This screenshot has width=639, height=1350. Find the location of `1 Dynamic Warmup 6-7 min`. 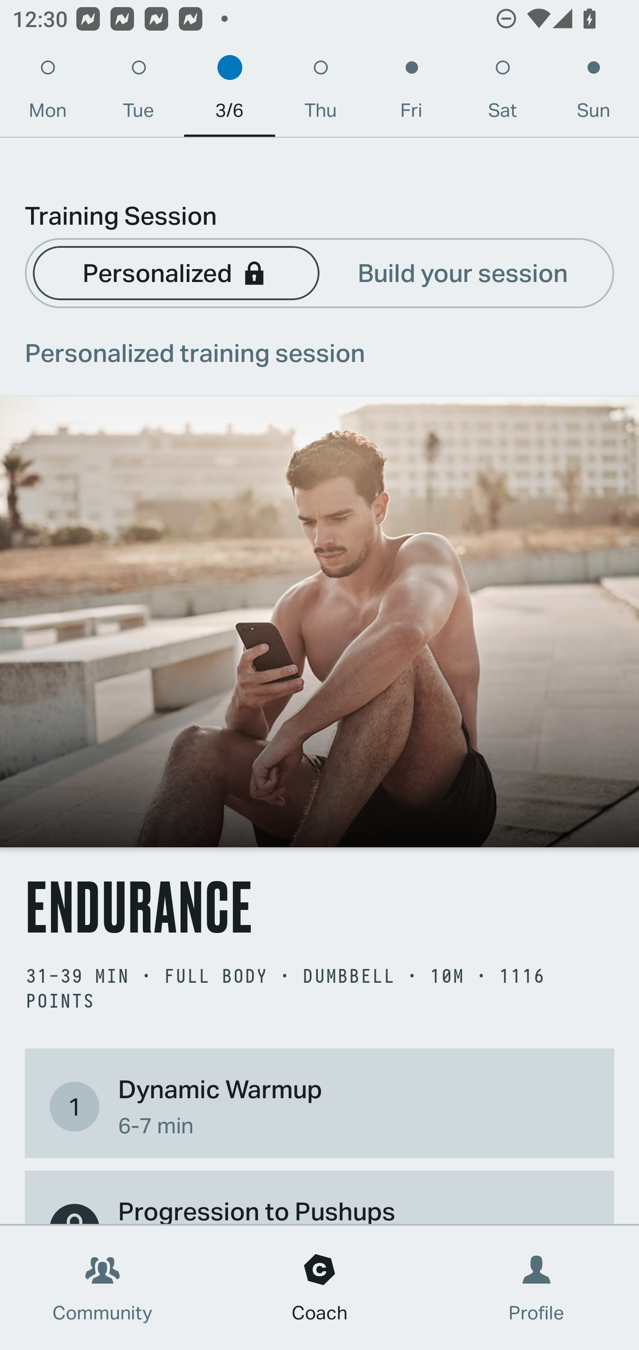

1 Dynamic Warmup 6-7 min is located at coordinates (319, 1106).